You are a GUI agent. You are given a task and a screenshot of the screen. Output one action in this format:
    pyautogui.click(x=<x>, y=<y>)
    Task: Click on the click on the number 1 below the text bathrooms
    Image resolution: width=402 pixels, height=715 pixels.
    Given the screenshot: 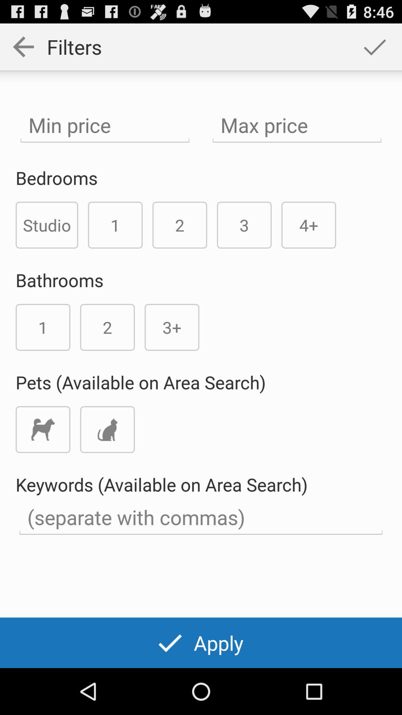 What is the action you would take?
    pyautogui.click(x=43, y=327)
    